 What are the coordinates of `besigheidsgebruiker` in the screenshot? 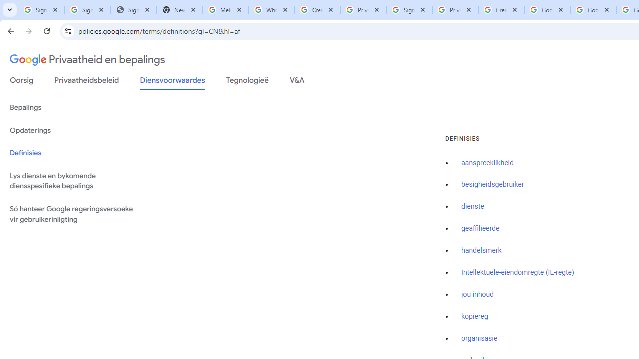 It's located at (492, 185).